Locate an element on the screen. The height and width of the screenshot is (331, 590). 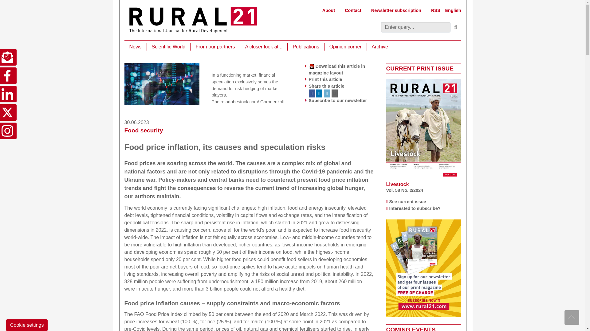
About is located at coordinates (329, 10).